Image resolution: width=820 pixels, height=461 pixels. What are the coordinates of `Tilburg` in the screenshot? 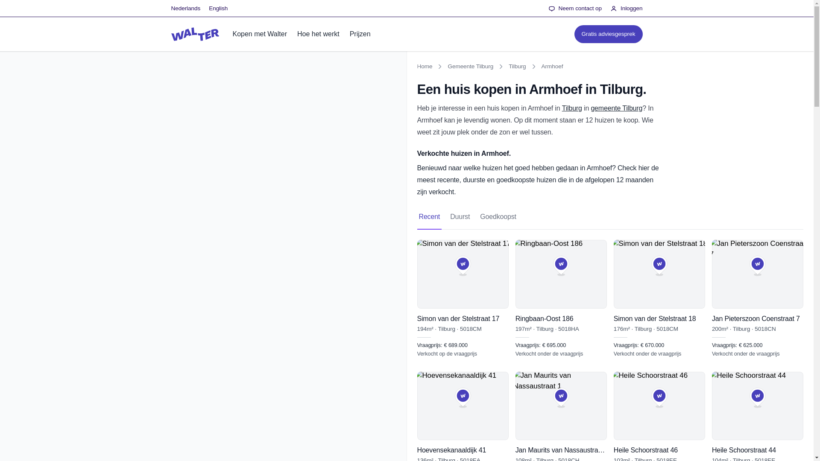 It's located at (572, 108).